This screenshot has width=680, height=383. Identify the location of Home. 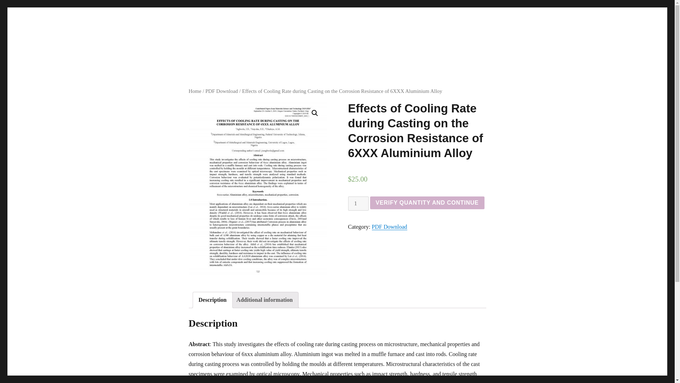
(195, 91).